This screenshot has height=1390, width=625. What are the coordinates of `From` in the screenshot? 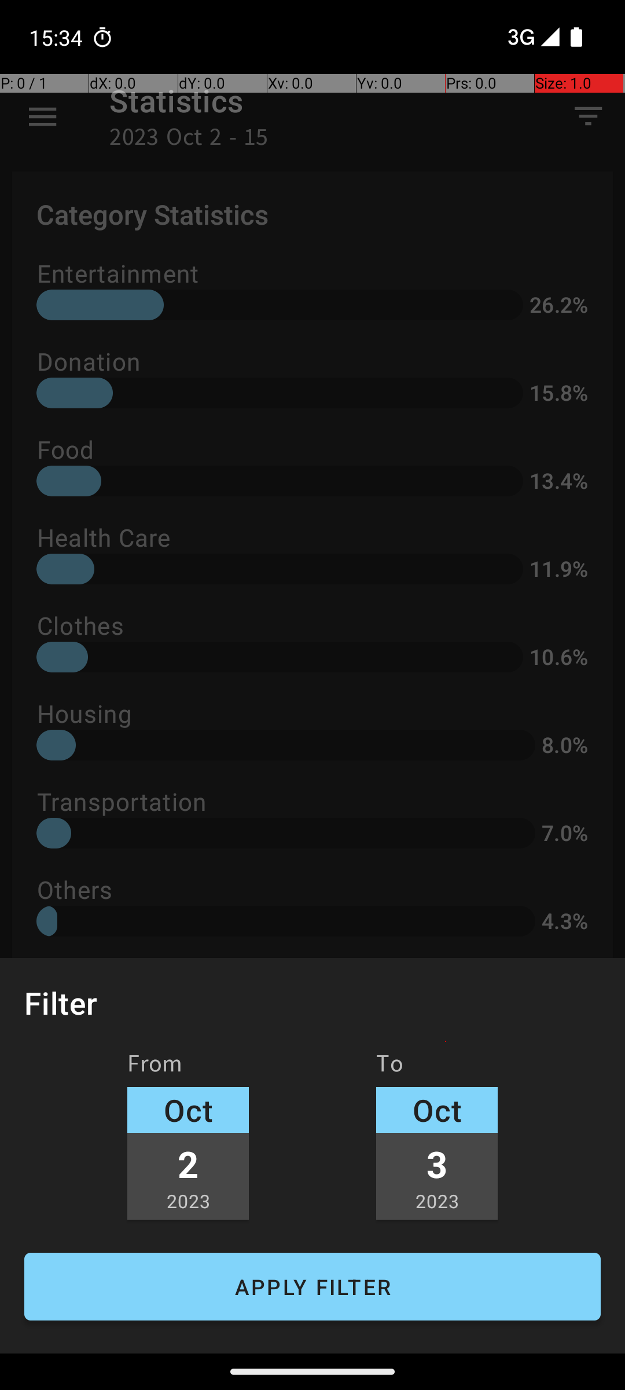 It's located at (155, 1067).